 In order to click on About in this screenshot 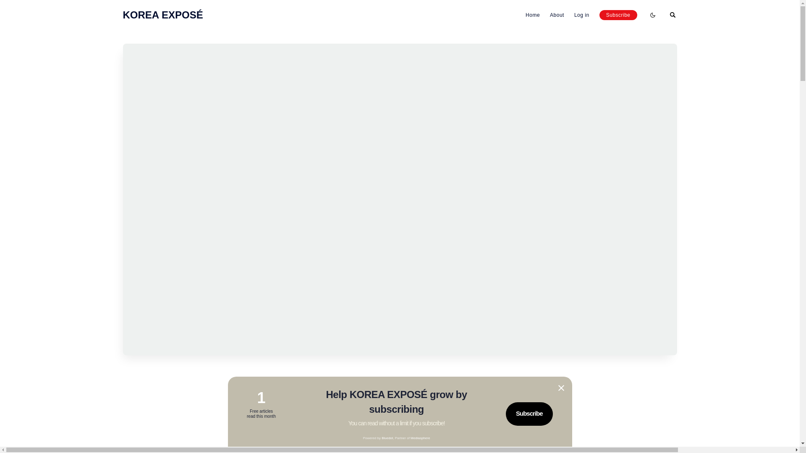, I will do `click(557, 15)`.